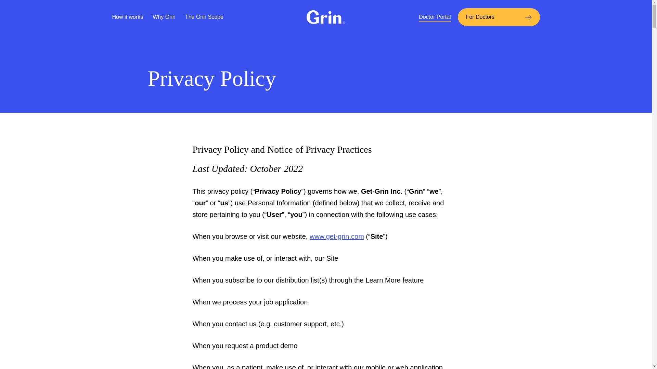  I want to click on For Doctors, so click(499, 17).